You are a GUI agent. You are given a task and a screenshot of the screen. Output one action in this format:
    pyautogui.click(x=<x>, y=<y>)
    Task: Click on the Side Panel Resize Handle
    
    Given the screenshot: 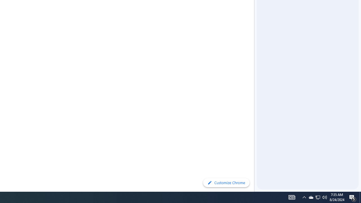 What is the action you would take?
    pyautogui.click(x=255, y=11)
    